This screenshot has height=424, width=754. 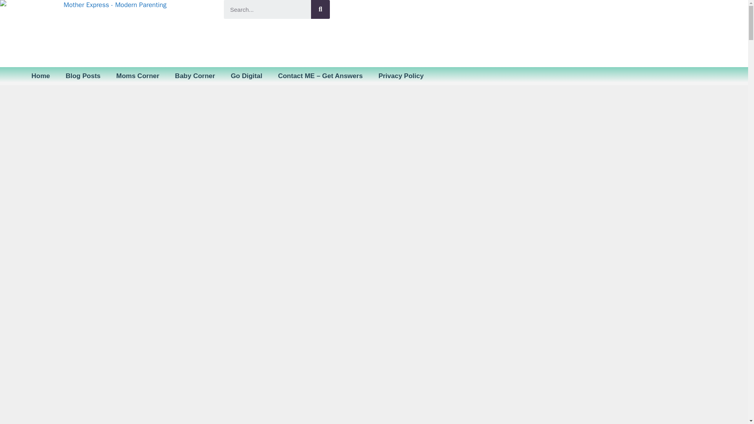 I want to click on Moms Corner, so click(x=138, y=76).